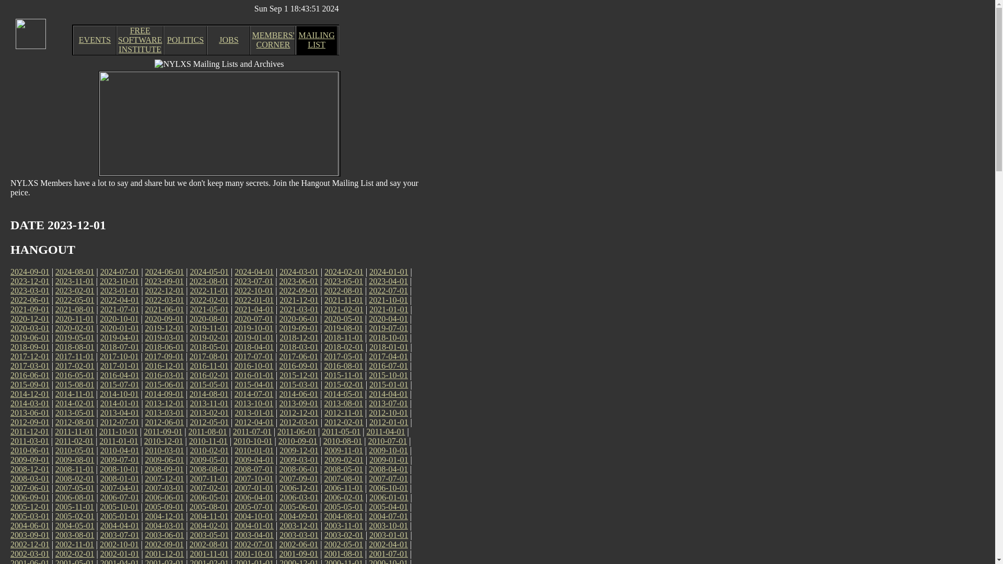  I want to click on 2022-06-01, so click(29, 300).